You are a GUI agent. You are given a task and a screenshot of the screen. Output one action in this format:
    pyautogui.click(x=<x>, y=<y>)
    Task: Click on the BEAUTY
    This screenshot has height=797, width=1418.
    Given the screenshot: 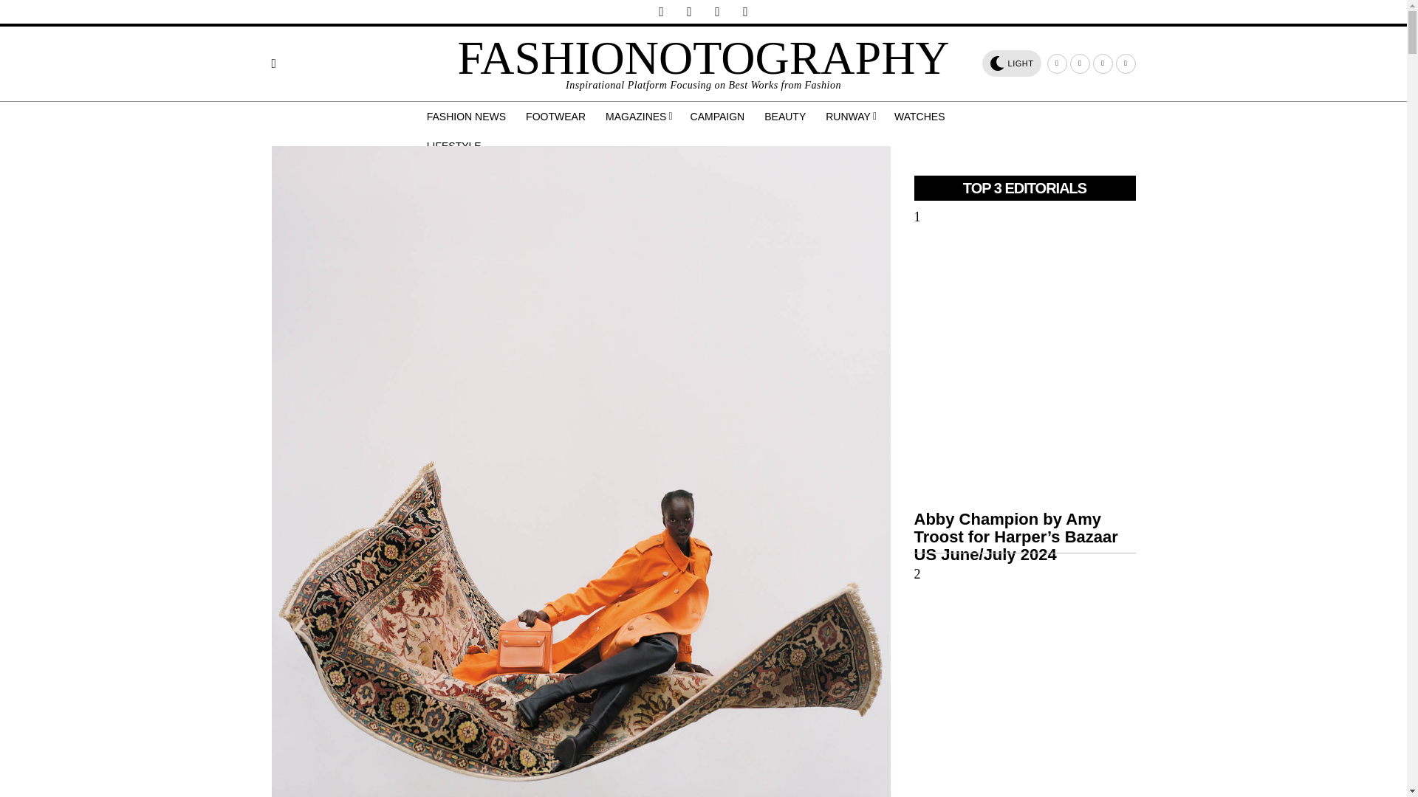 What is the action you would take?
    pyautogui.click(x=786, y=117)
    